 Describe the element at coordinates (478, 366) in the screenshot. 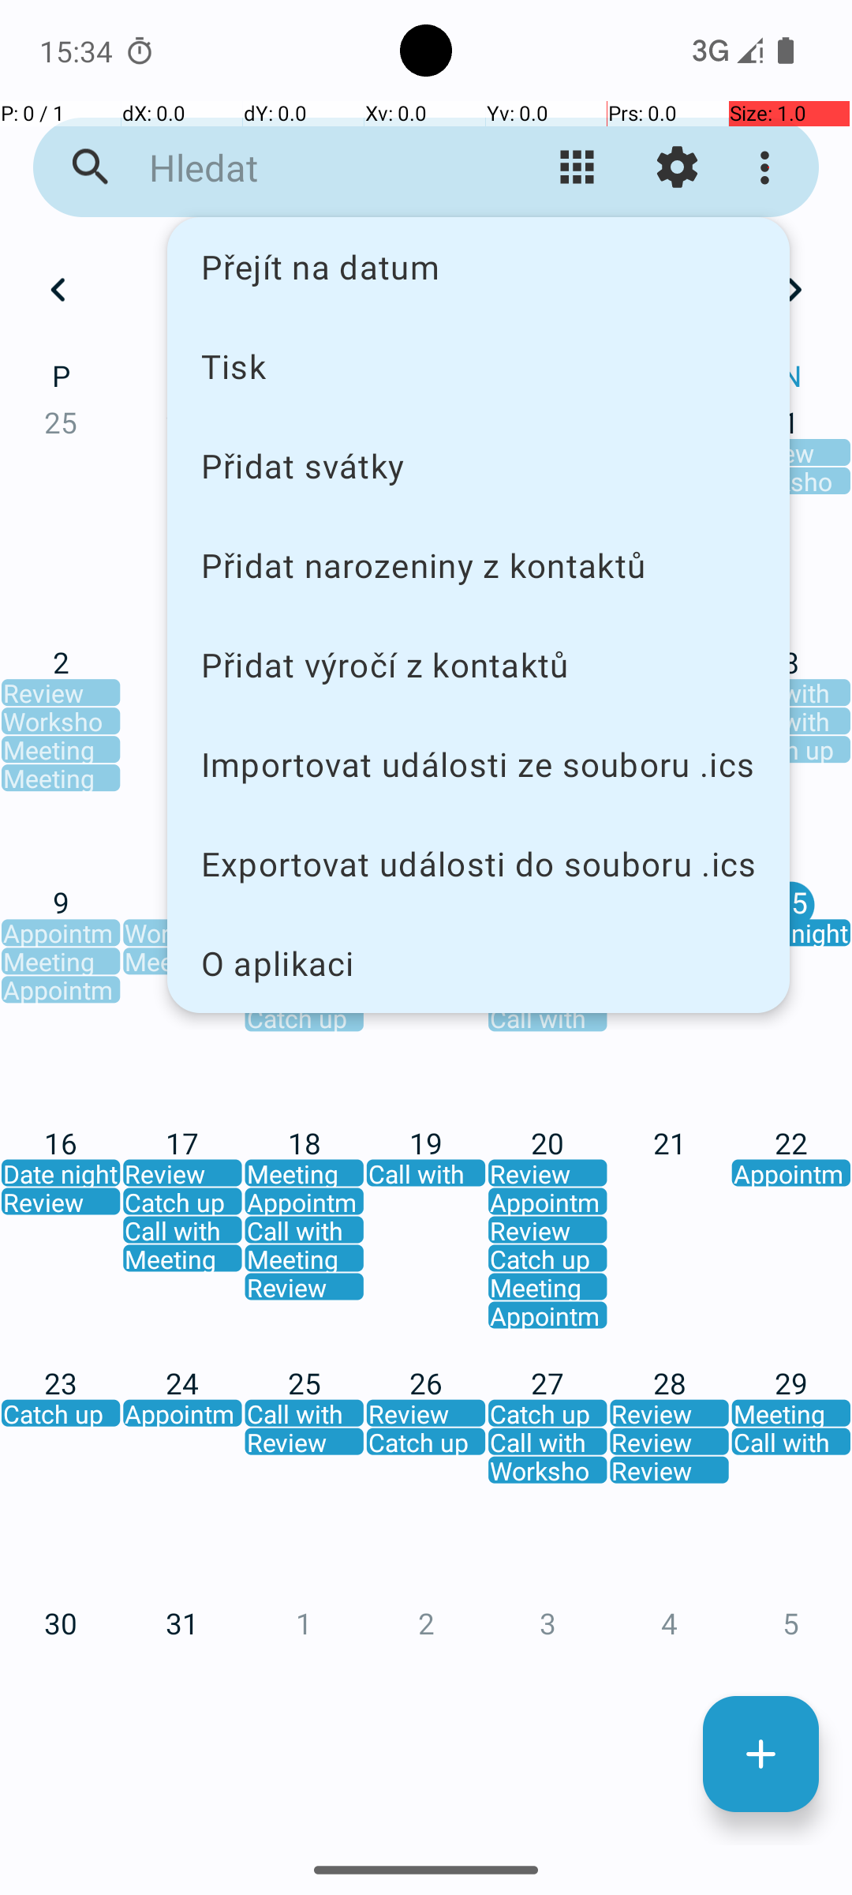

I see `Tisk` at that location.